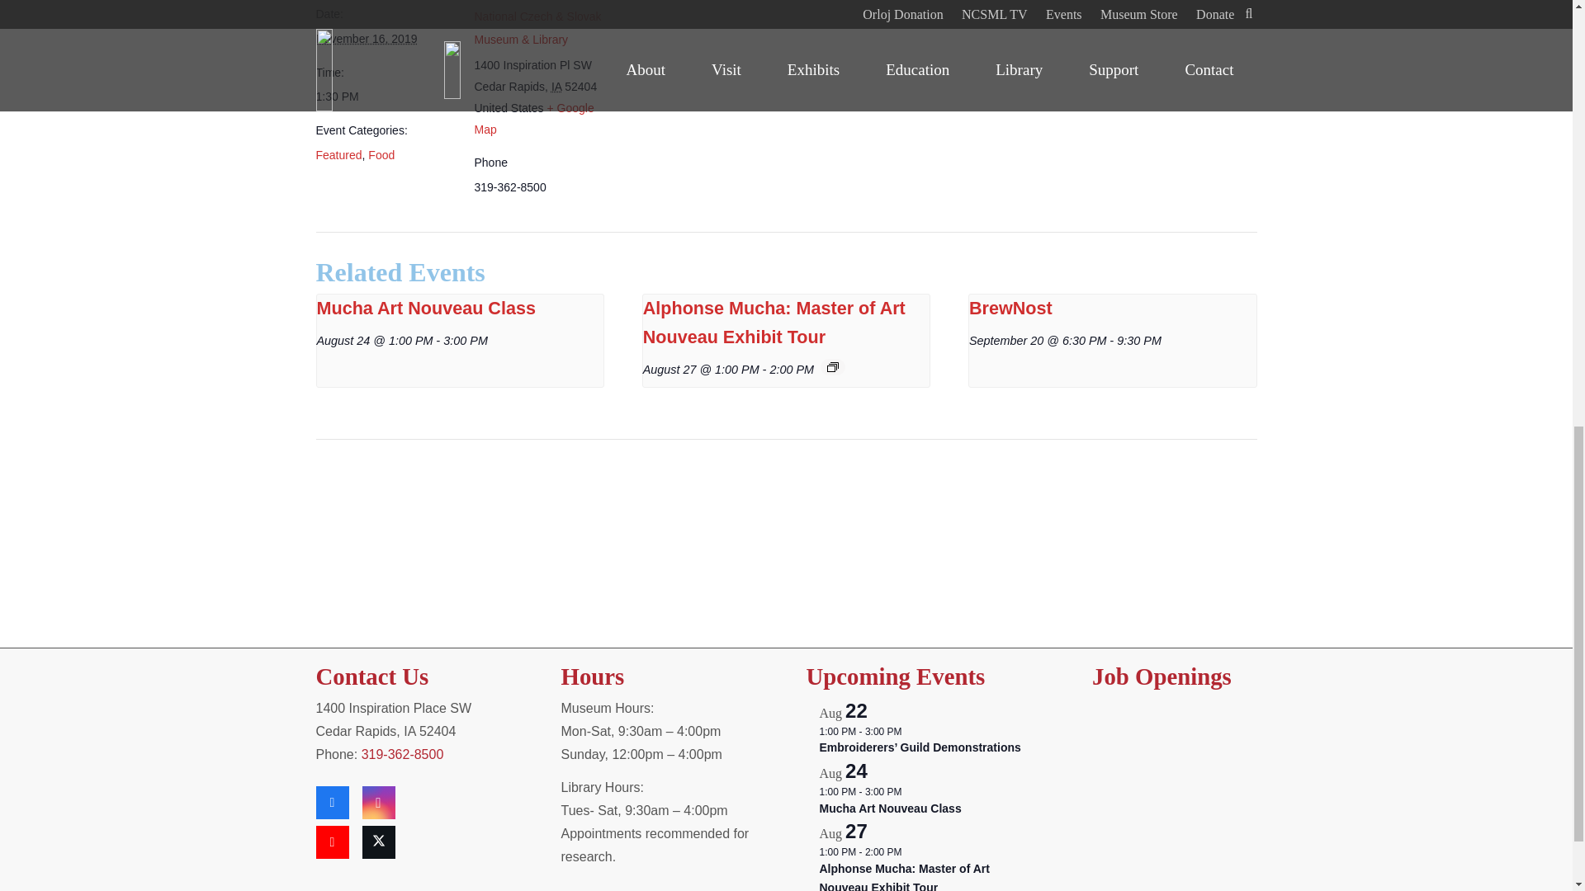 The image size is (1585, 891). Describe the element at coordinates (332, 842) in the screenshot. I see `YouTube` at that location.